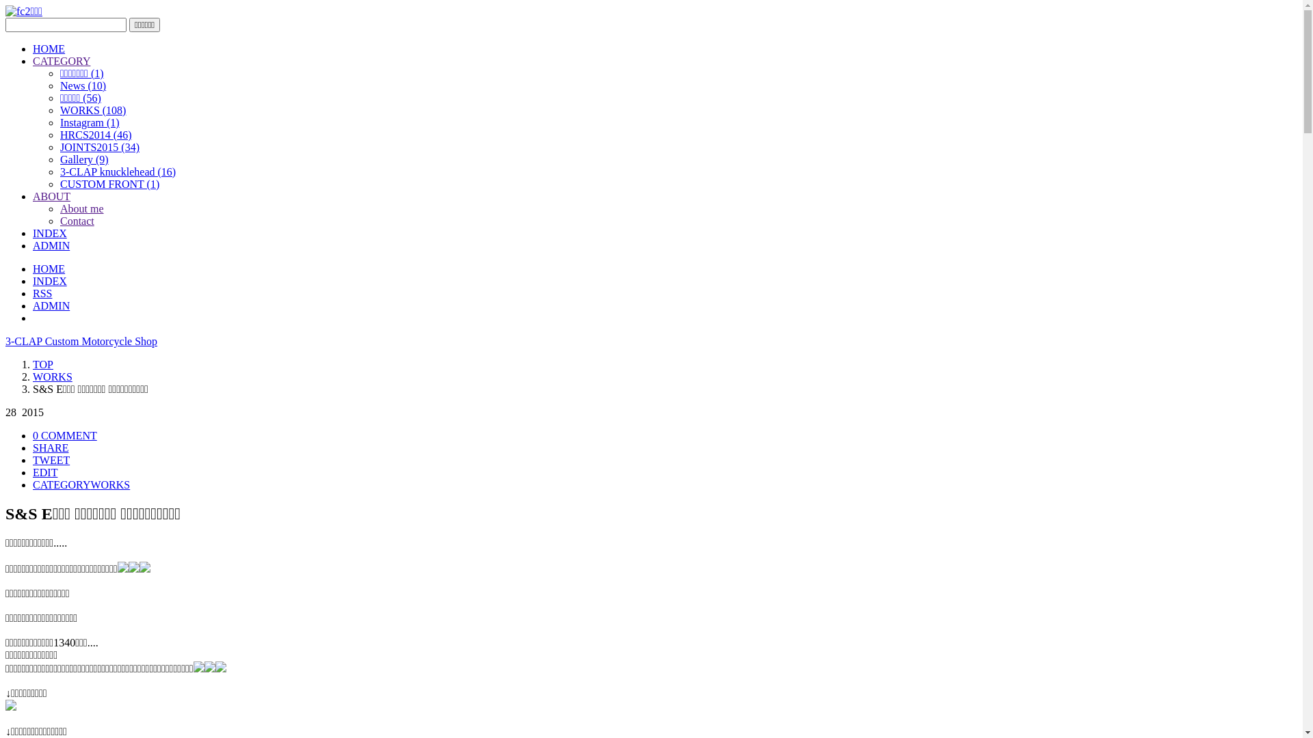 This screenshot has width=1313, height=738. What do you see at coordinates (49, 269) in the screenshot?
I see `HOME` at bounding box center [49, 269].